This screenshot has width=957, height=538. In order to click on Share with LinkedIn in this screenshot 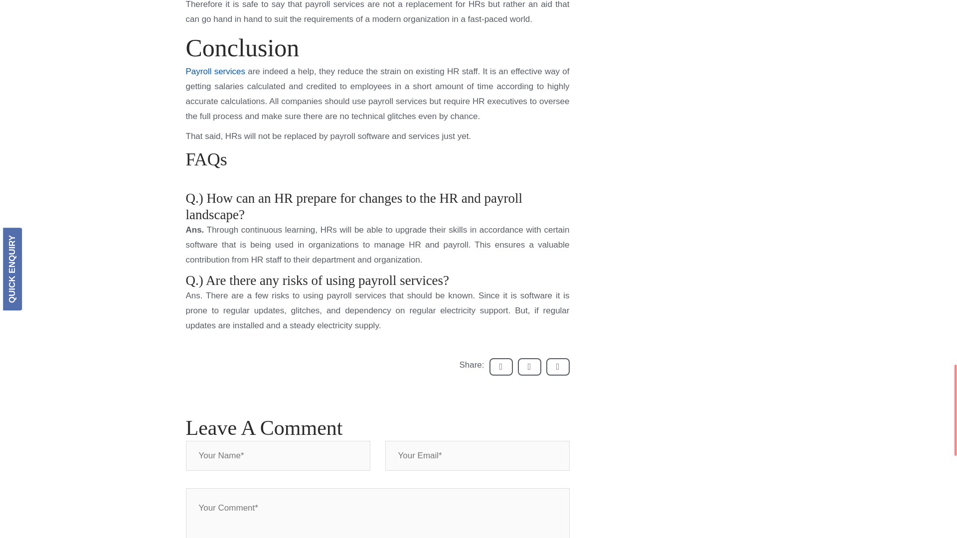, I will do `click(558, 367)`.